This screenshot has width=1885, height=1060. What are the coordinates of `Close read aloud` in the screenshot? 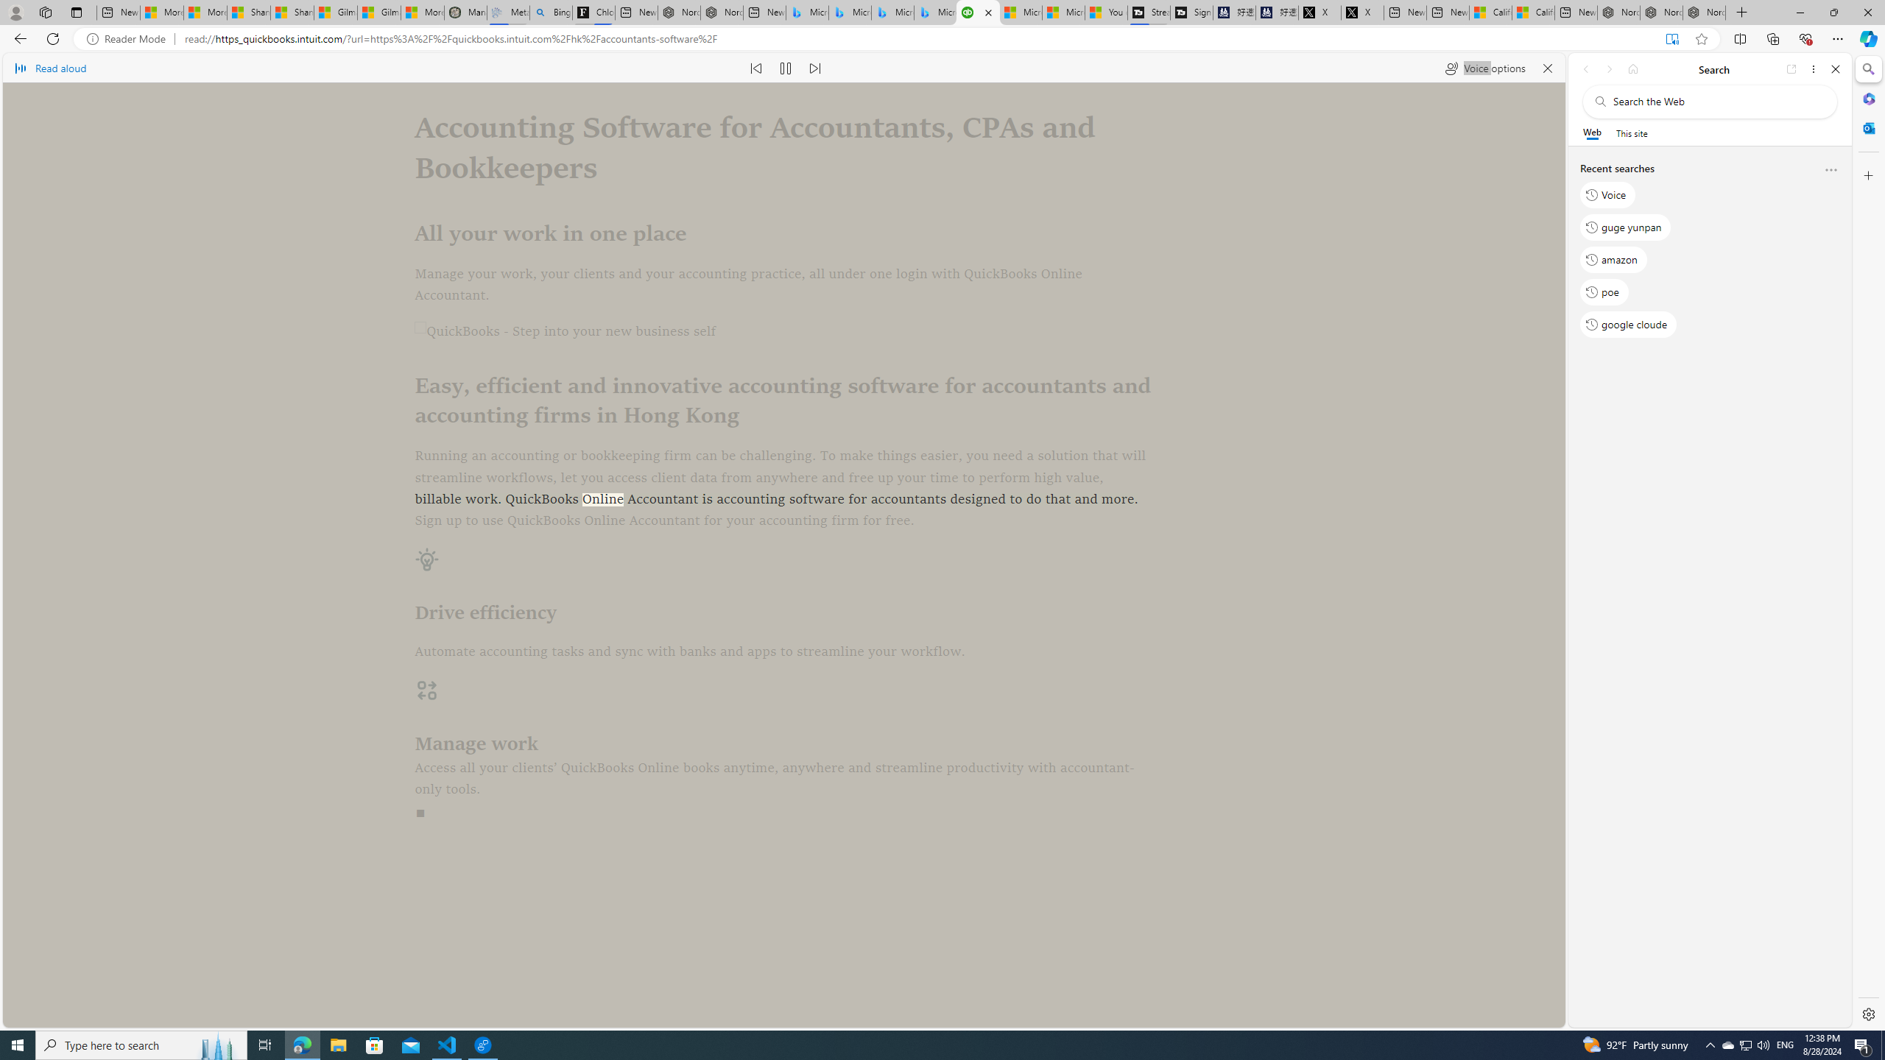 It's located at (1548, 68).